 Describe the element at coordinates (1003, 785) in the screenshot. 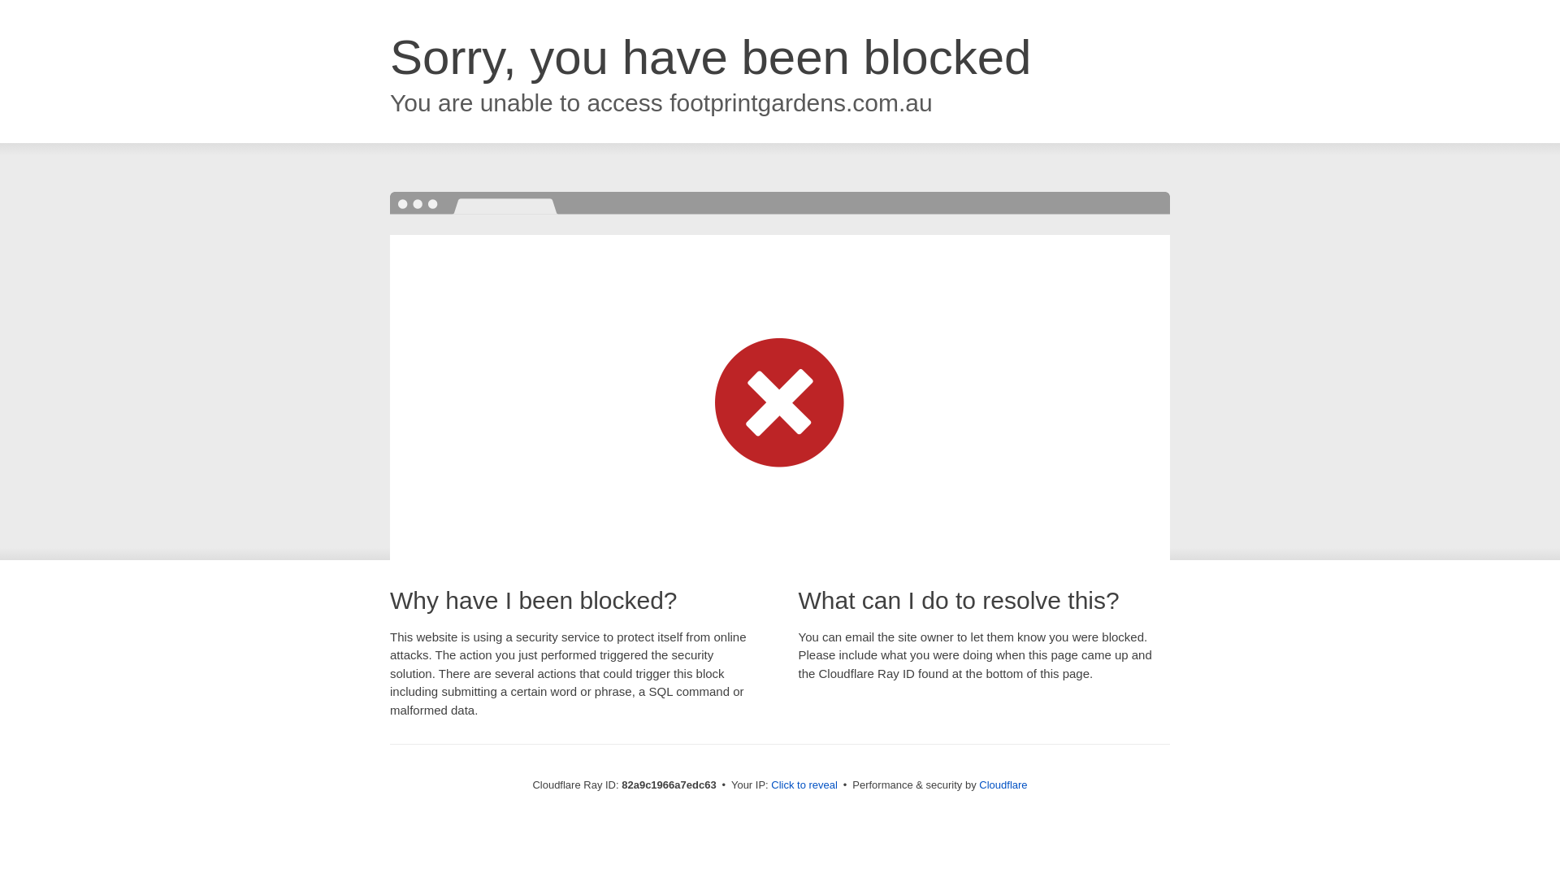

I see `Cloudflare` at that location.